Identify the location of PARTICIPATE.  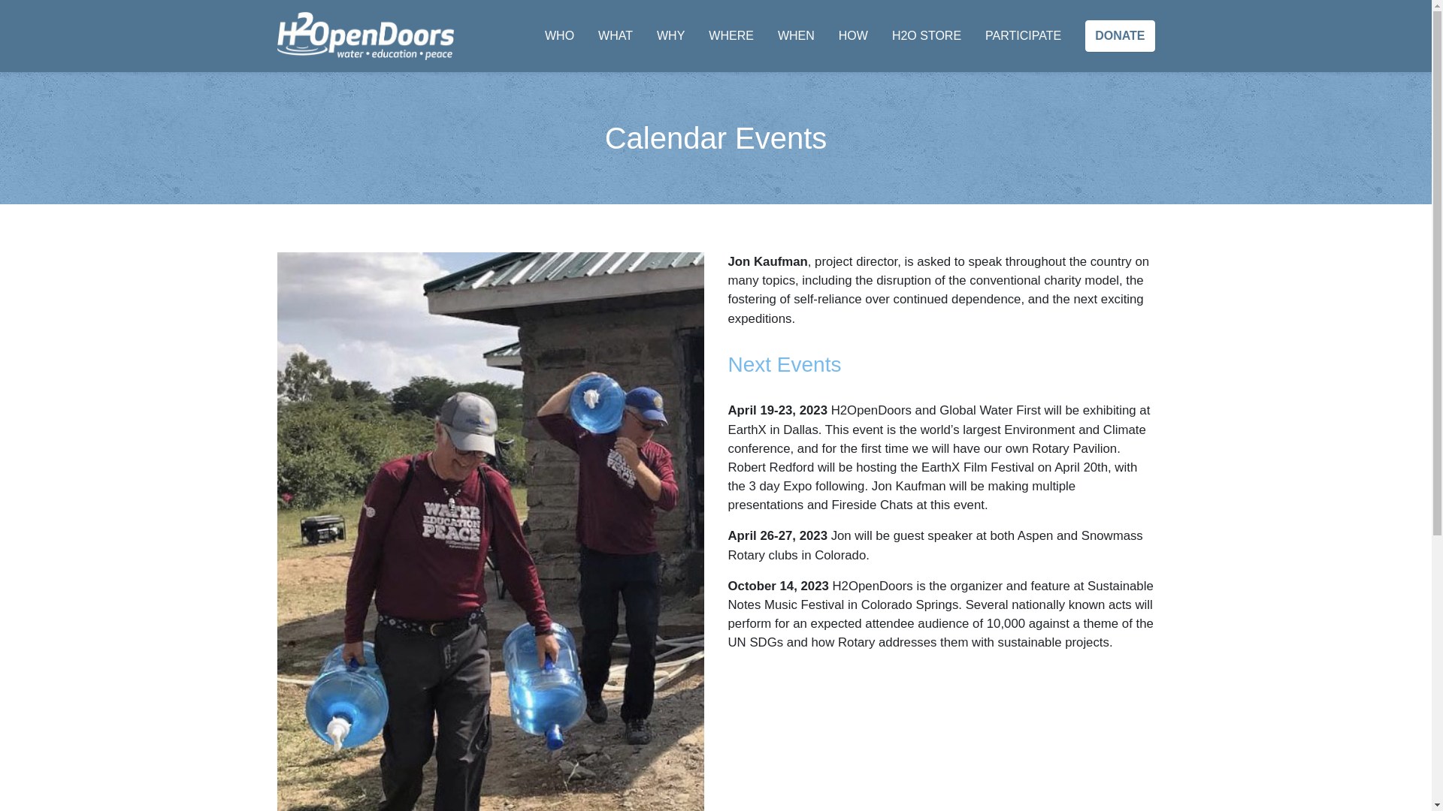
(1023, 35).